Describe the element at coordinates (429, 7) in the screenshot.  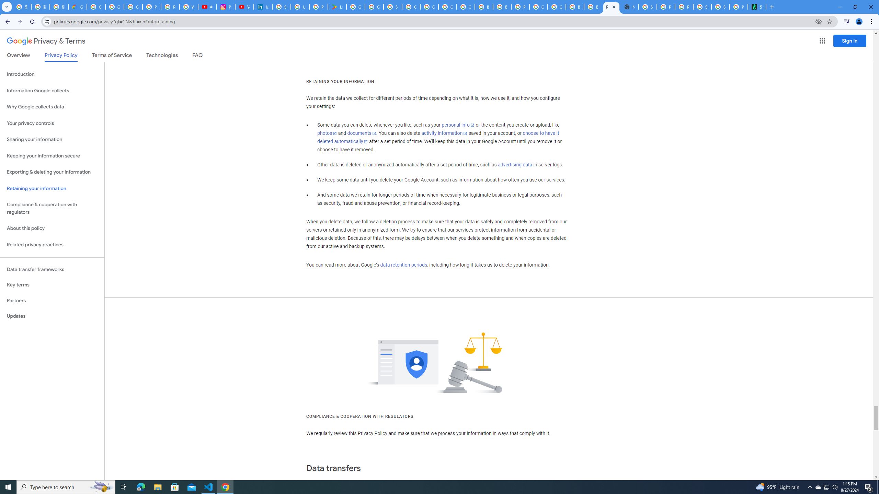
I see `Google Cloud Platform` at that location.